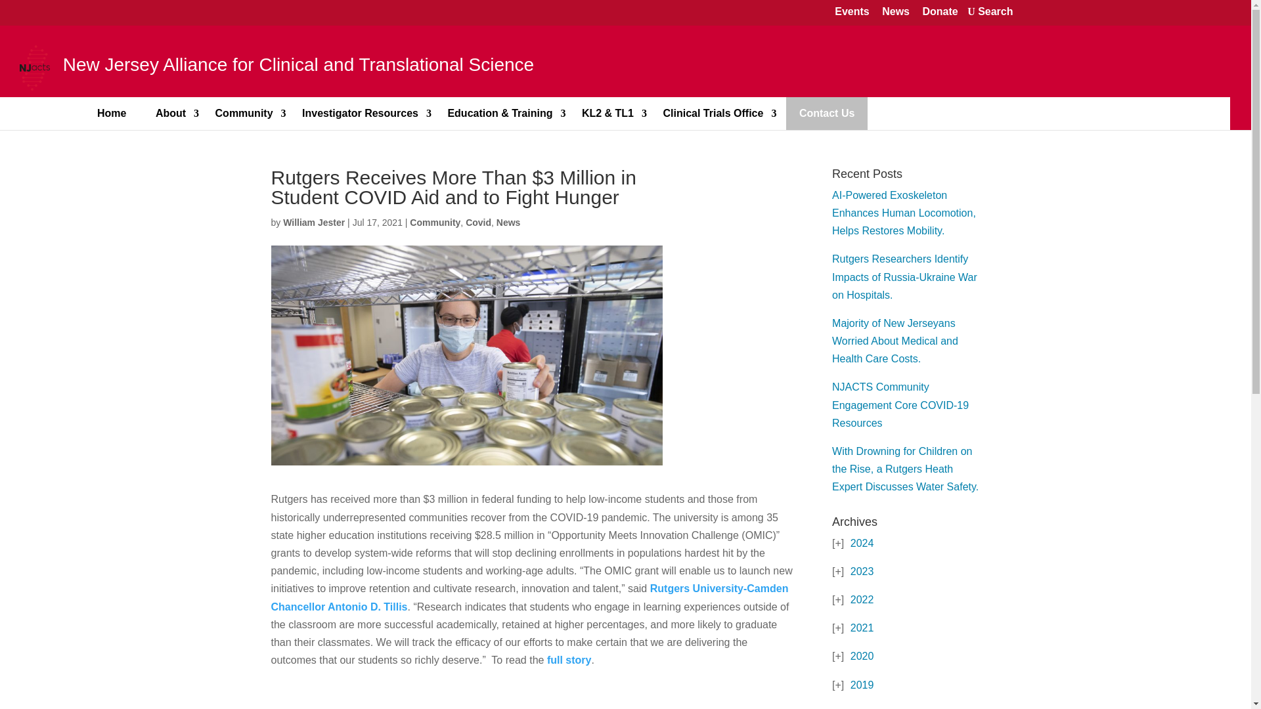 The height and width of the screenshot is (709, 1261). I want to click on Home, so click(112, 113).